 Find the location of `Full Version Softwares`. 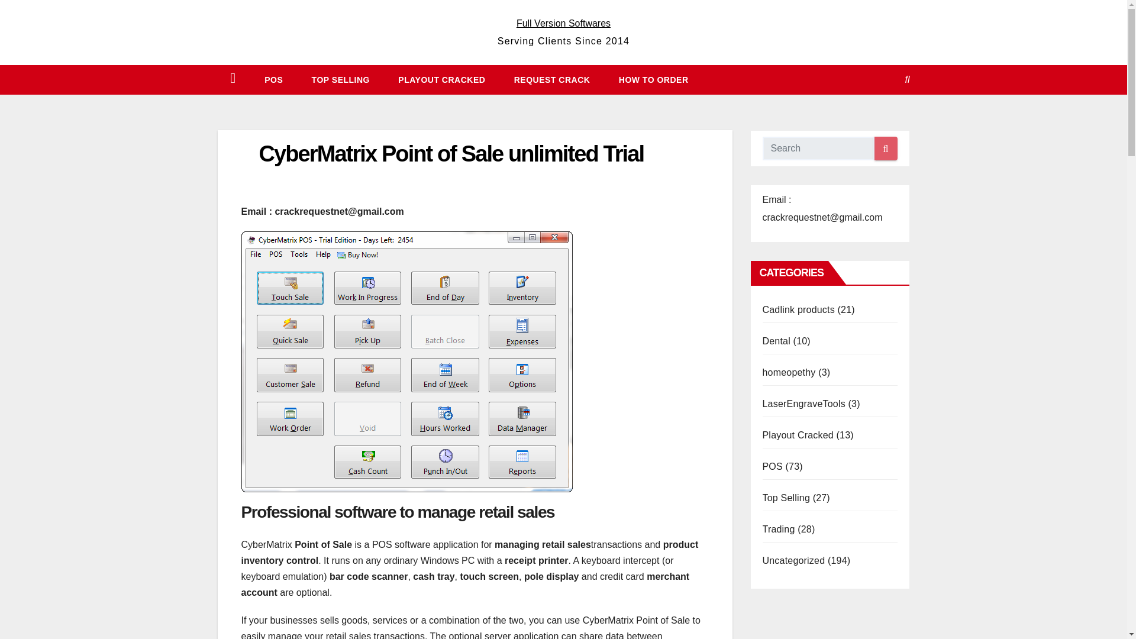

Full Version Softwares is located at coordinates (563, 23).